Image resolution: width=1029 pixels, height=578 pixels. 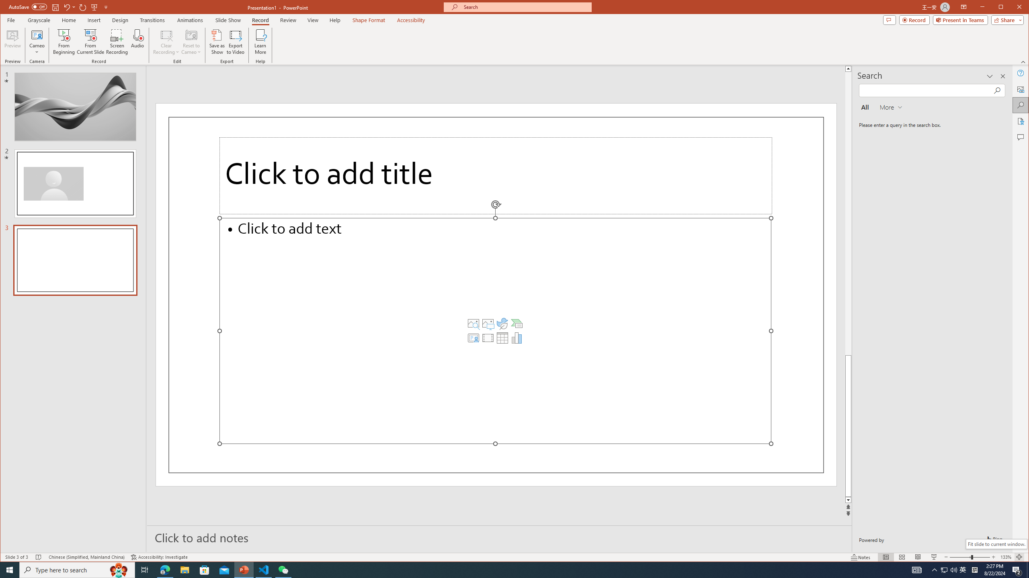 I want to click on Insert an Icon, so click(x=502, y=324).